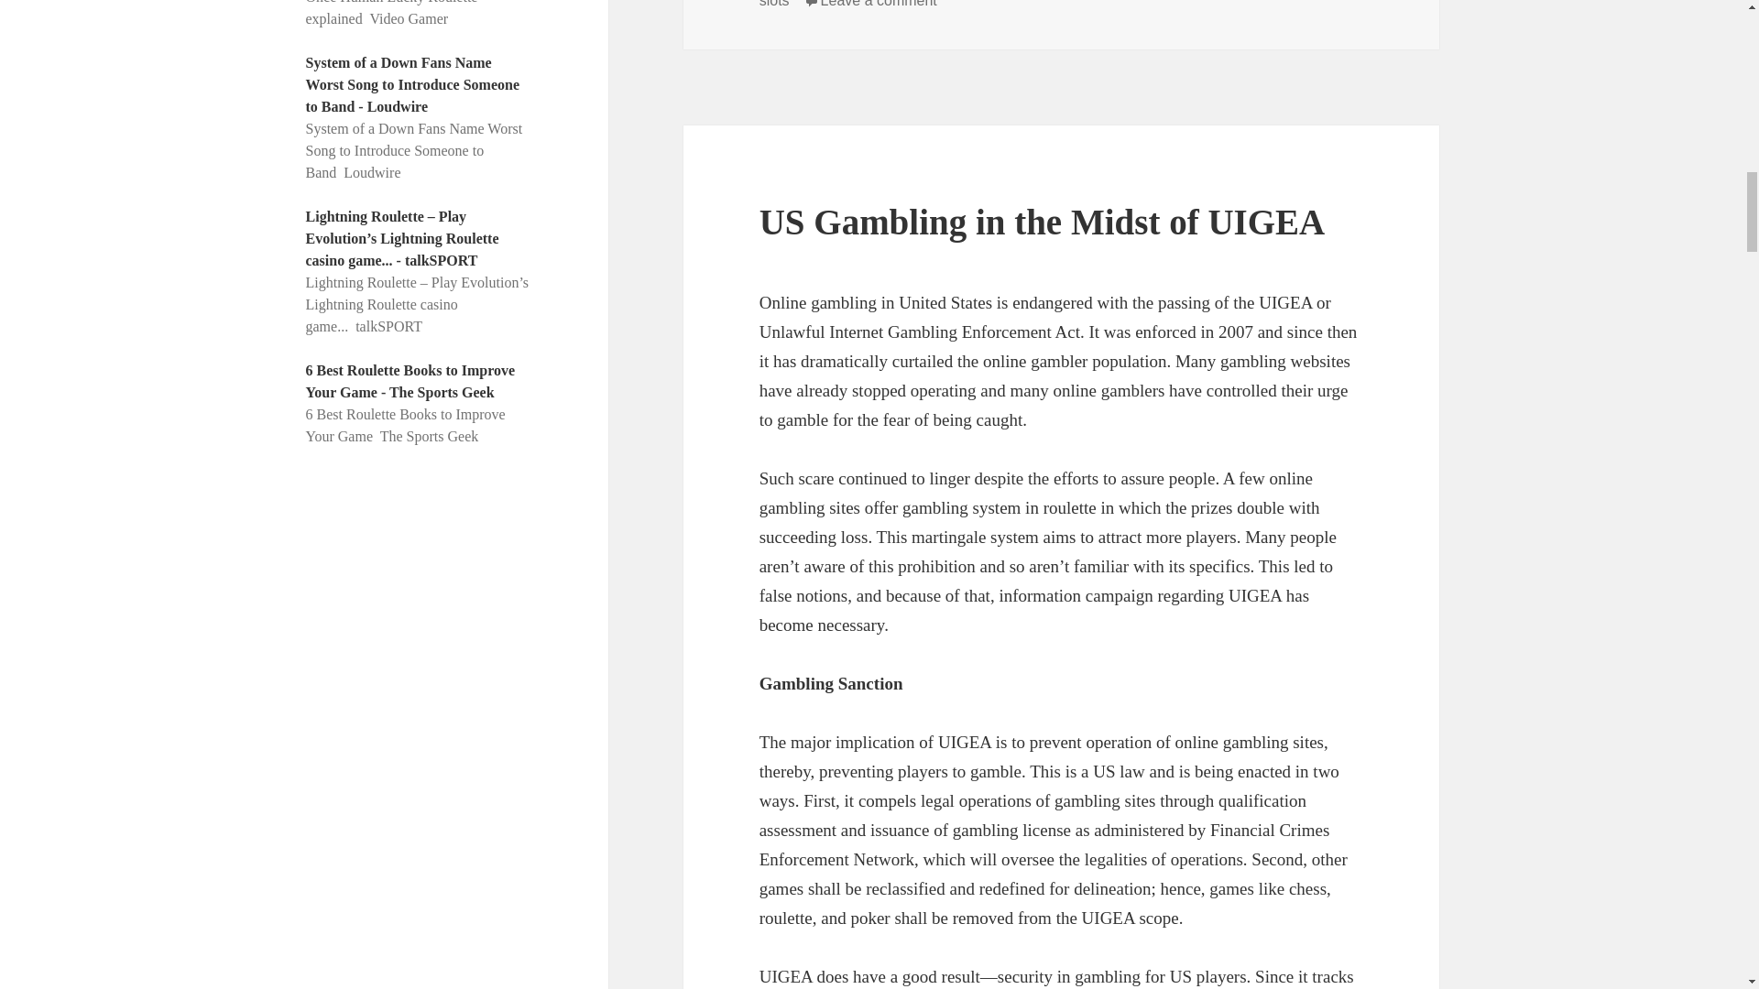 This screenshot has width=1759, height=989. I want to click on slots, so click(775, 4).